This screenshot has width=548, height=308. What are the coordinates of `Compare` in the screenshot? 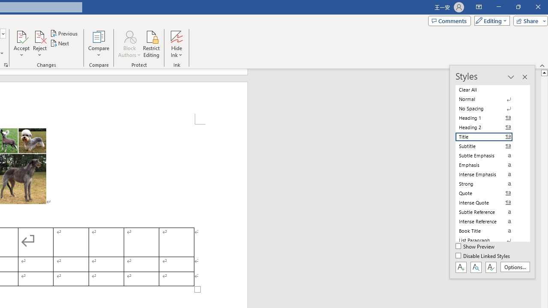 It's located at (98, 44).